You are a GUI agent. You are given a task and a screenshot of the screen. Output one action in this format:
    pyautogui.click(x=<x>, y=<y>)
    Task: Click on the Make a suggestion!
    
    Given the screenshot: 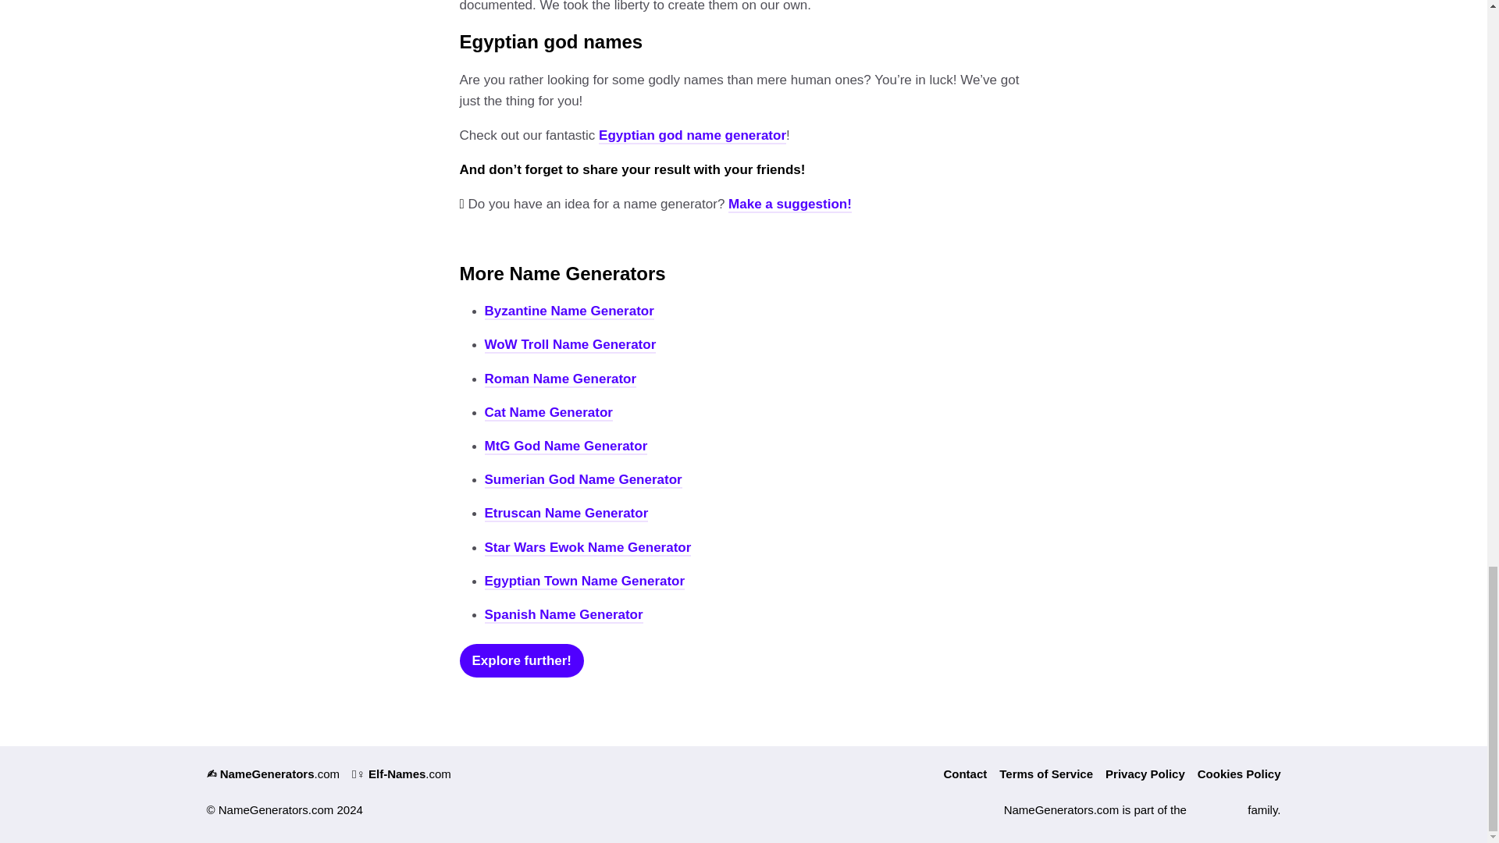 What is the action you would take?
    pyautogui.click(x=790, y=205)
    